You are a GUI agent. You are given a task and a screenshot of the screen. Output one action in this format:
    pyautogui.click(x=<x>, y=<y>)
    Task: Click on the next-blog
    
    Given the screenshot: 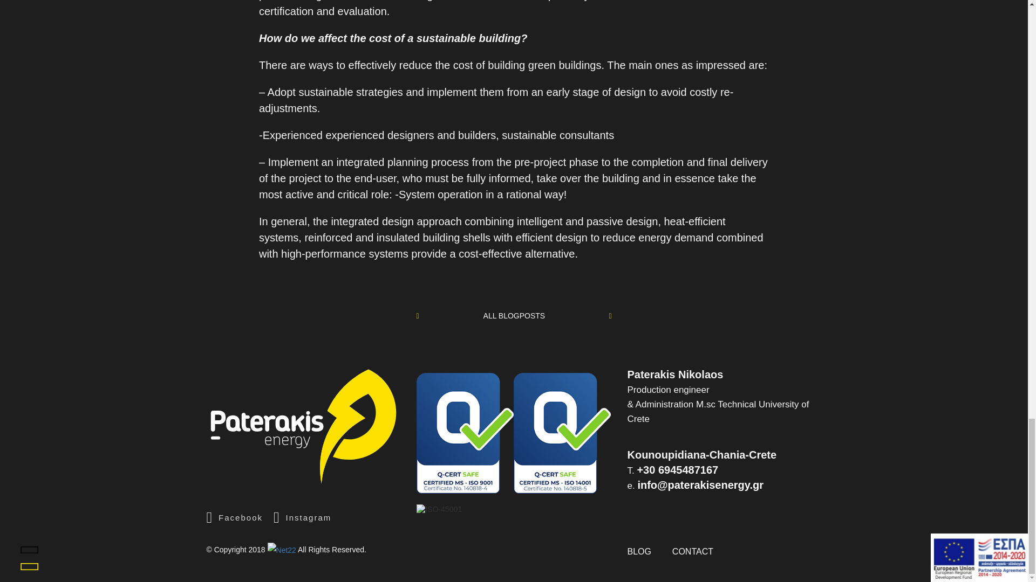 What is the action you would take?
    pyautogui.click(x=427, y=316)
    